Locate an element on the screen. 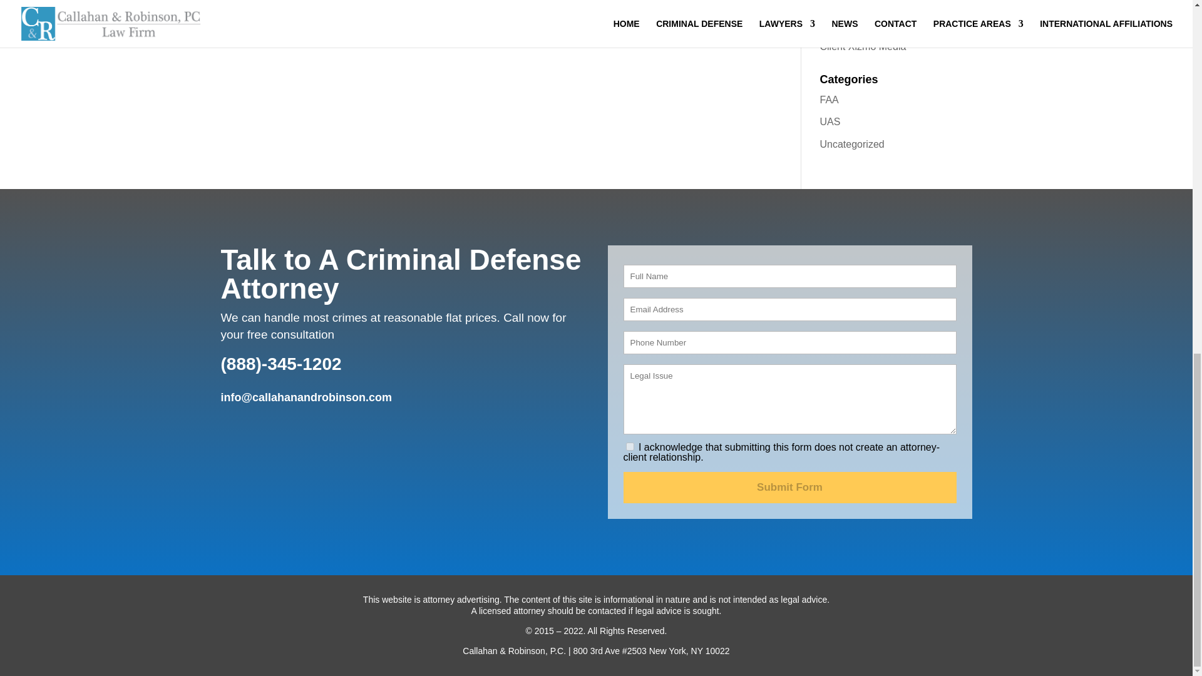 The height and width of the screenshot is (676, 1202). UAS is located at coordinates (830, 121).